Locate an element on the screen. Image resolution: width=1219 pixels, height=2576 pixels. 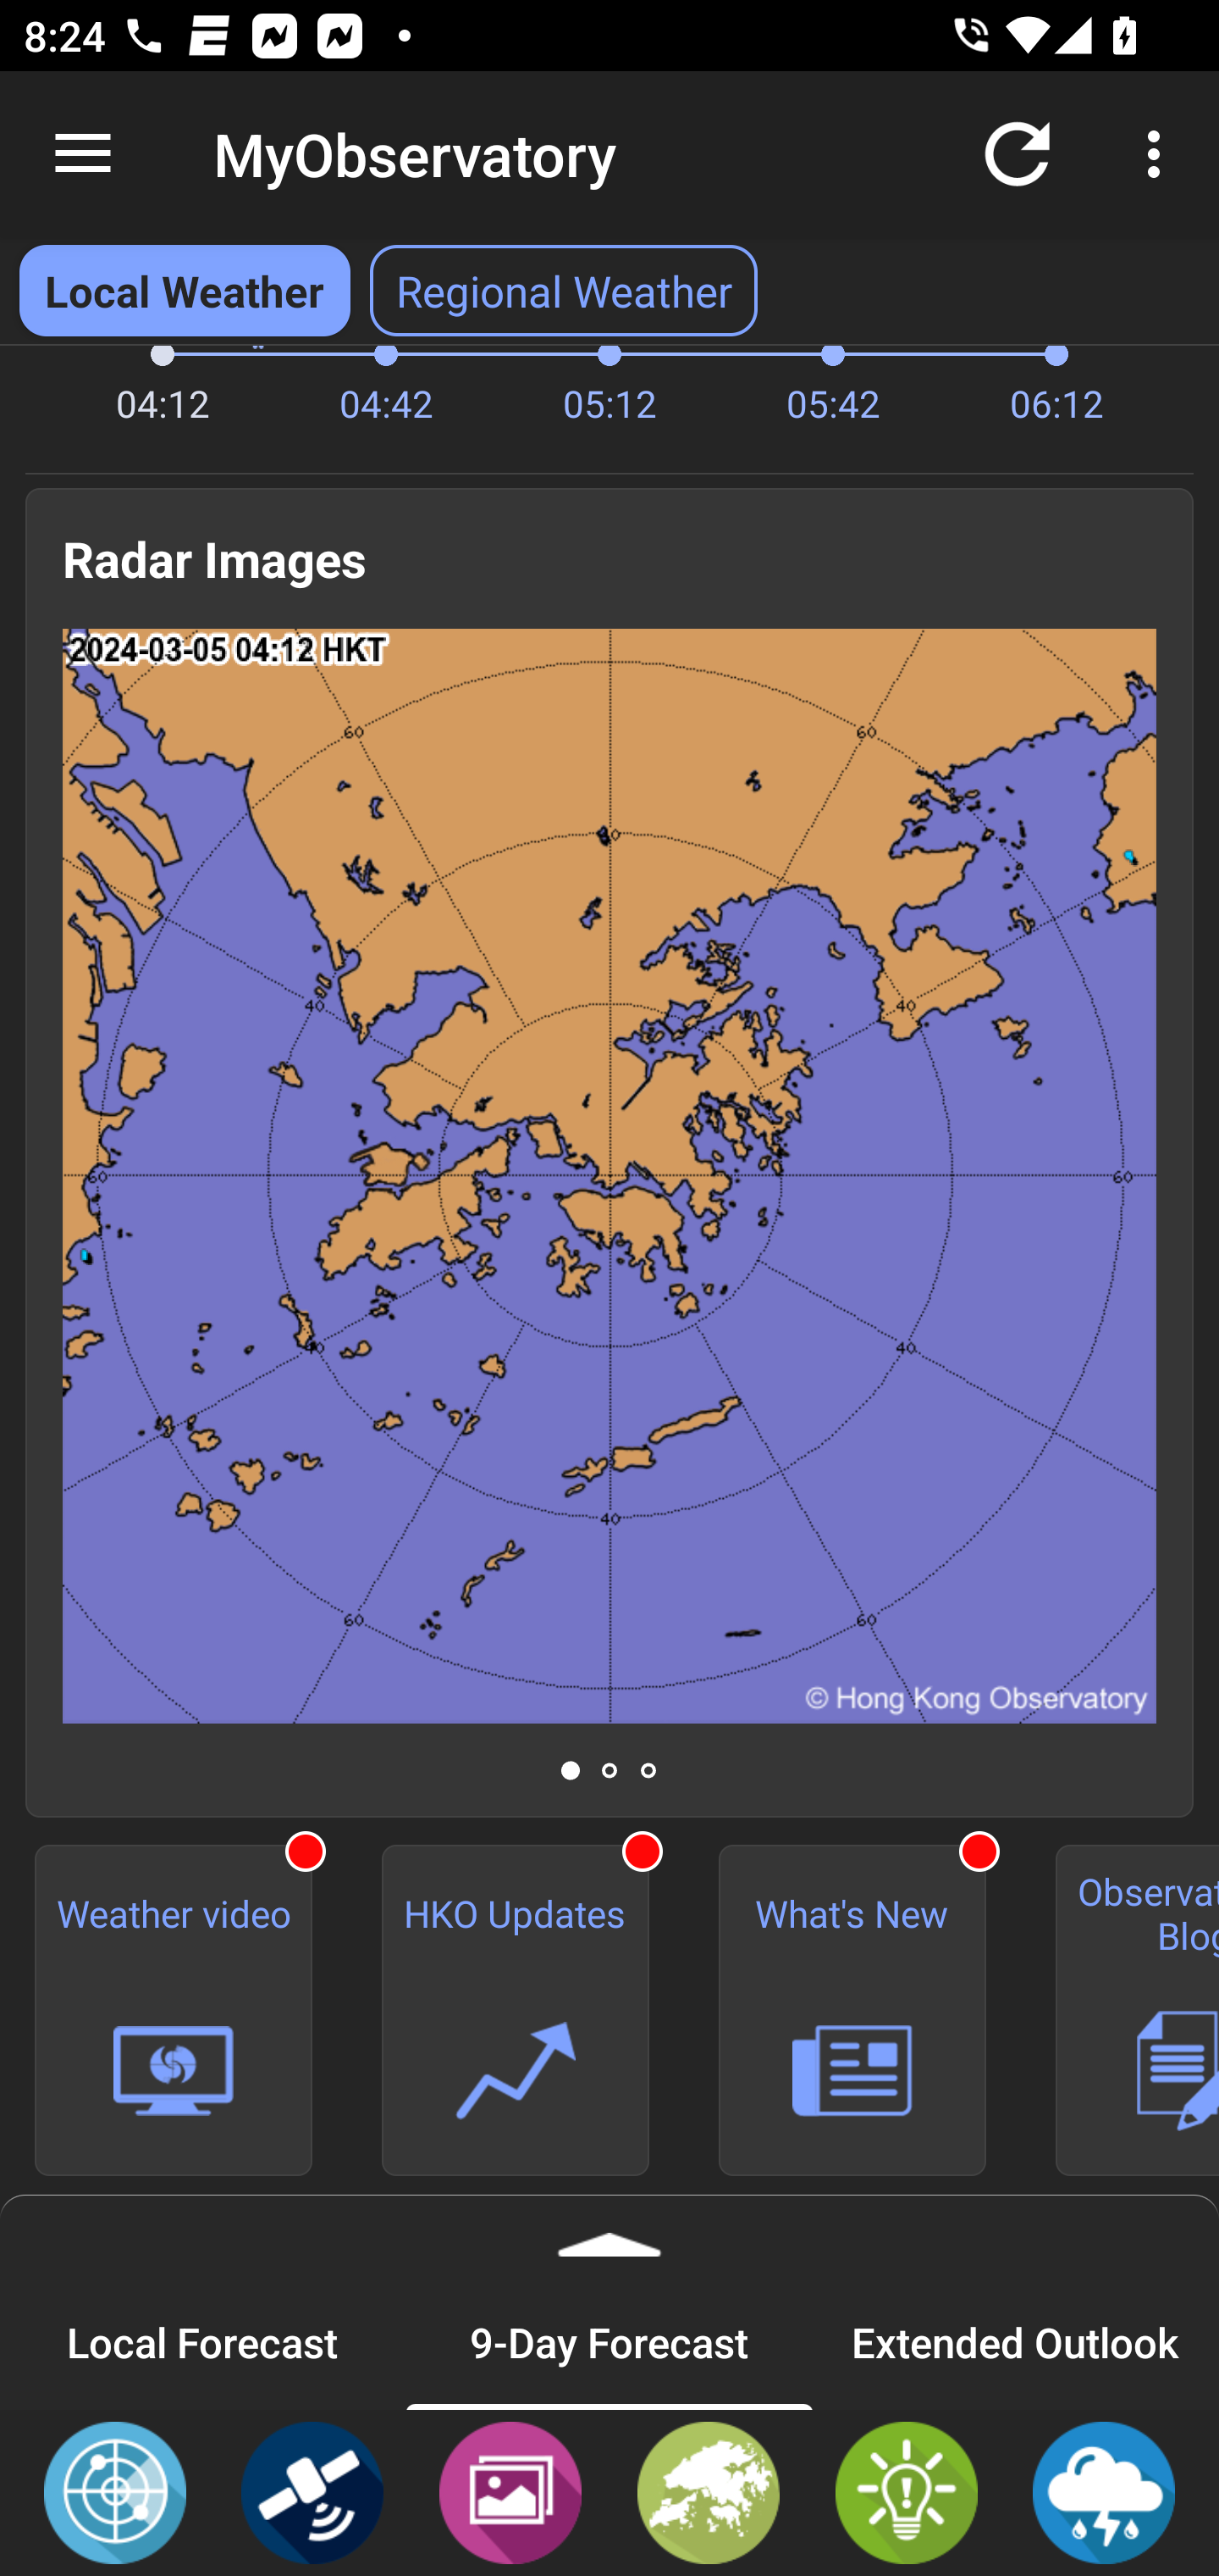
What's New 1 unread message(s) is located at coordinates (852, 2010).